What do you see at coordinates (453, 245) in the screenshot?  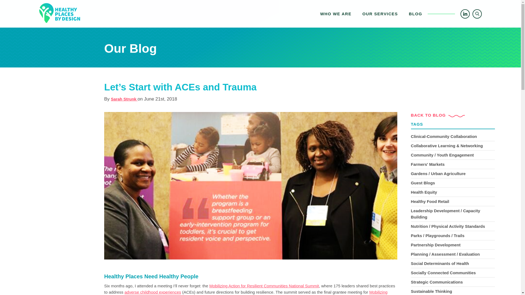 I see `Guest Blogs Tag` at bounding box center [453, 245].